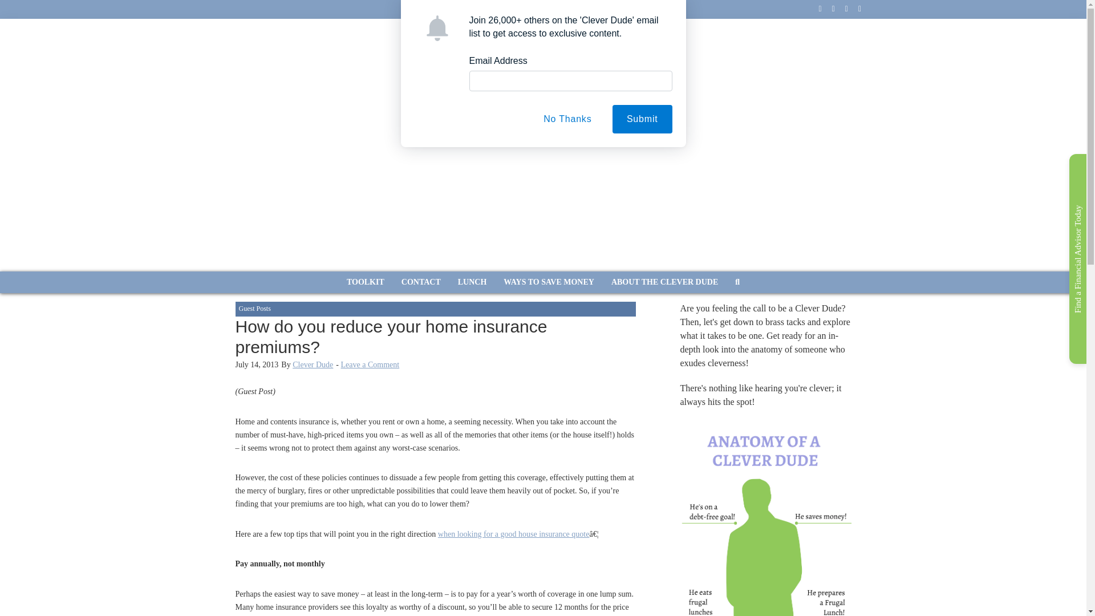 The height and width of the screenshot is (616, 1095). I want to click on when looking for a good house insurance quote, so click(514, 534).